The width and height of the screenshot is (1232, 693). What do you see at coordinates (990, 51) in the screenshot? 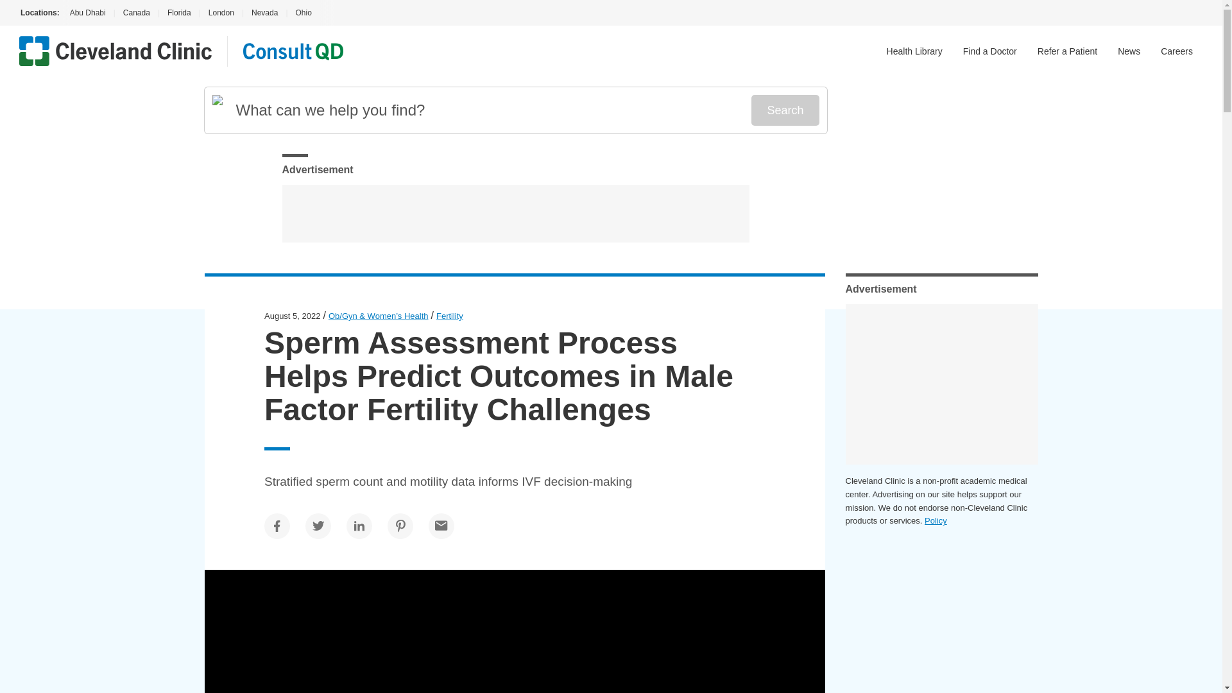
I see `Find a Doctor` at bounding box center [990, 51].